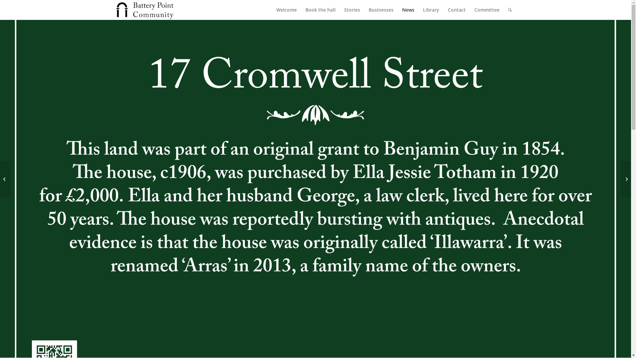 Image resolution: width=636 pixels, height=358 pixels. What do you see at coordinates (381, 10) in the screenshot?
I see `Businesses` at bounding box center [381, 10].